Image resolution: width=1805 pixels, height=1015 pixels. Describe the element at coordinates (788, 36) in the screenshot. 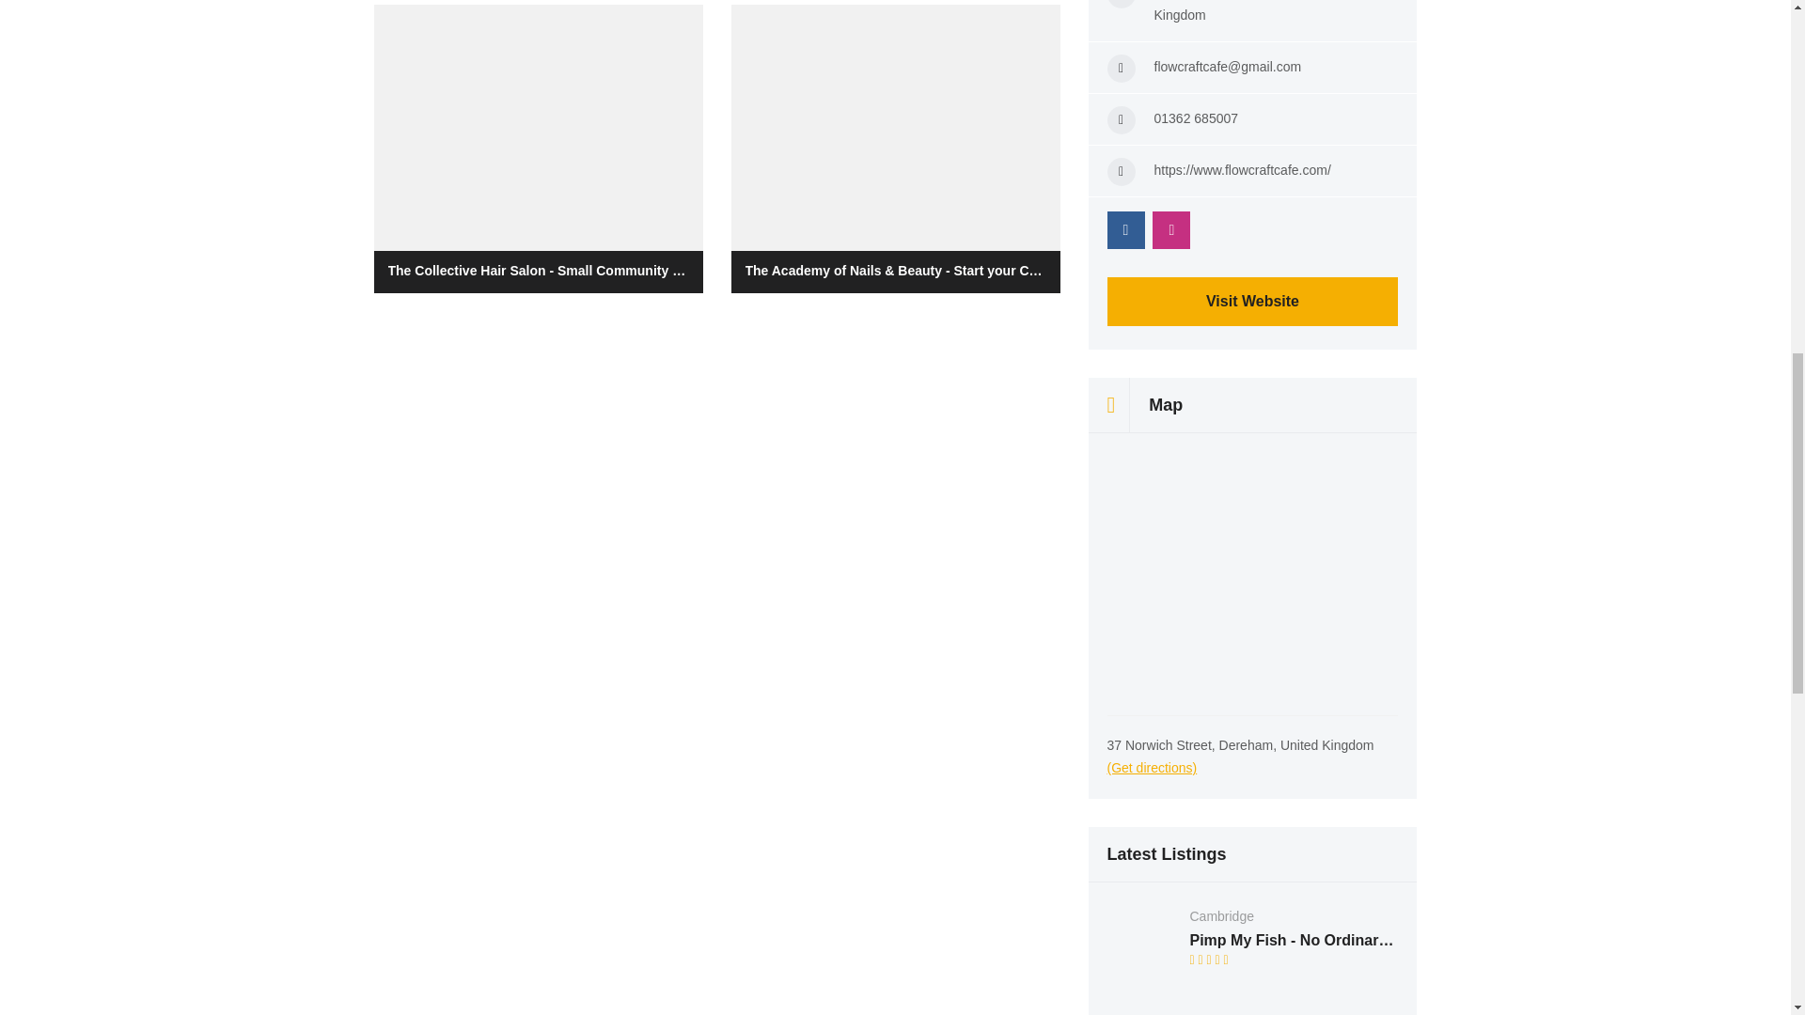

I see `Find Us` at that location.